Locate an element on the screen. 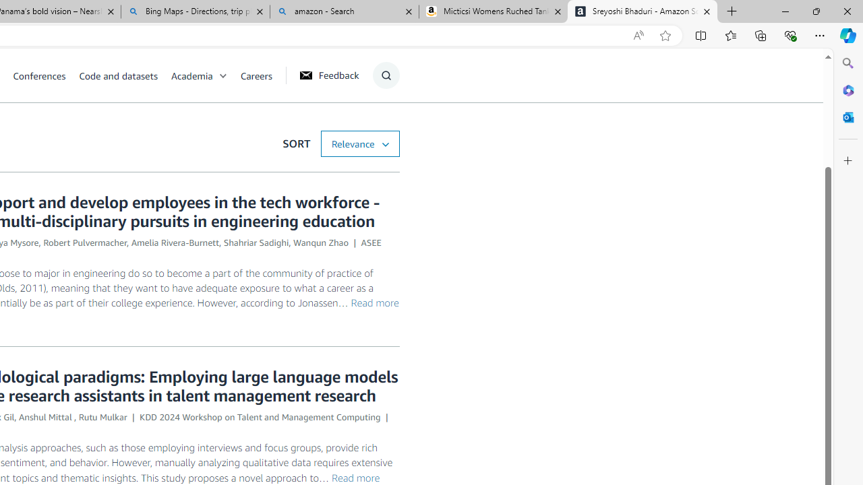  Show Search Form is located at coordinates (386, 75).